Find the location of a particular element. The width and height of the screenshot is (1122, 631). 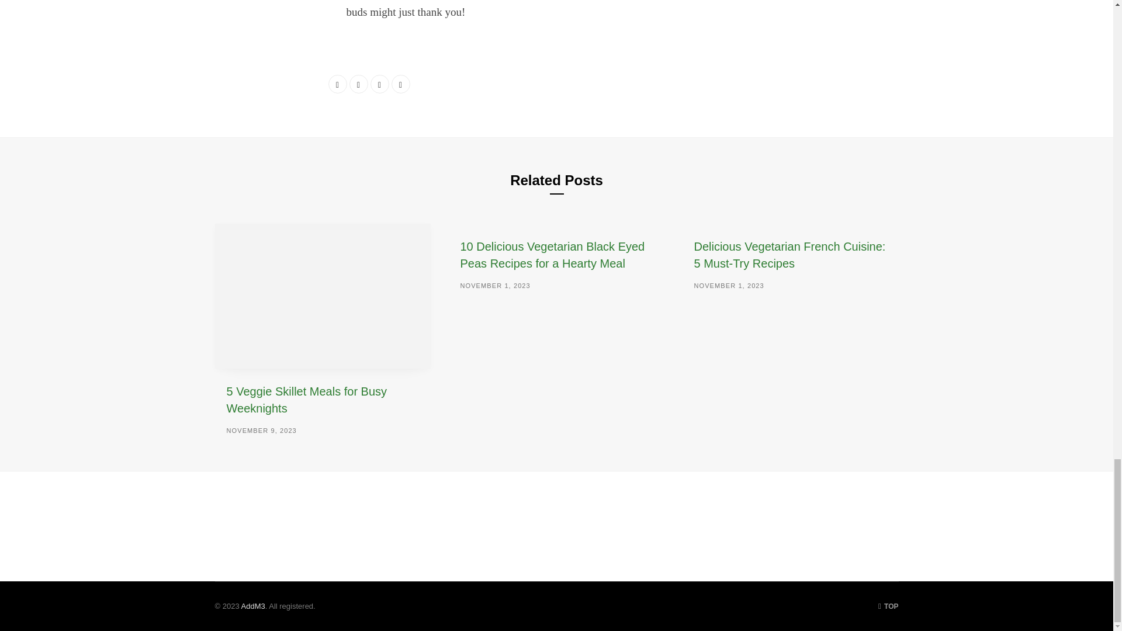

LinkedIn is located at coordinates (380, 84).